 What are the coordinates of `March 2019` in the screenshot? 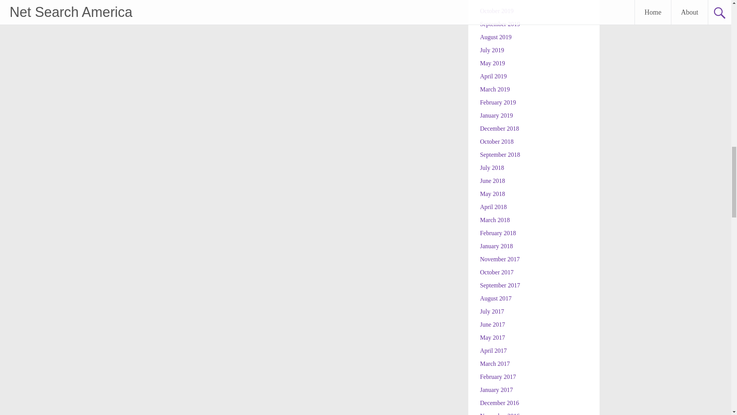 It's located at (494, 89).